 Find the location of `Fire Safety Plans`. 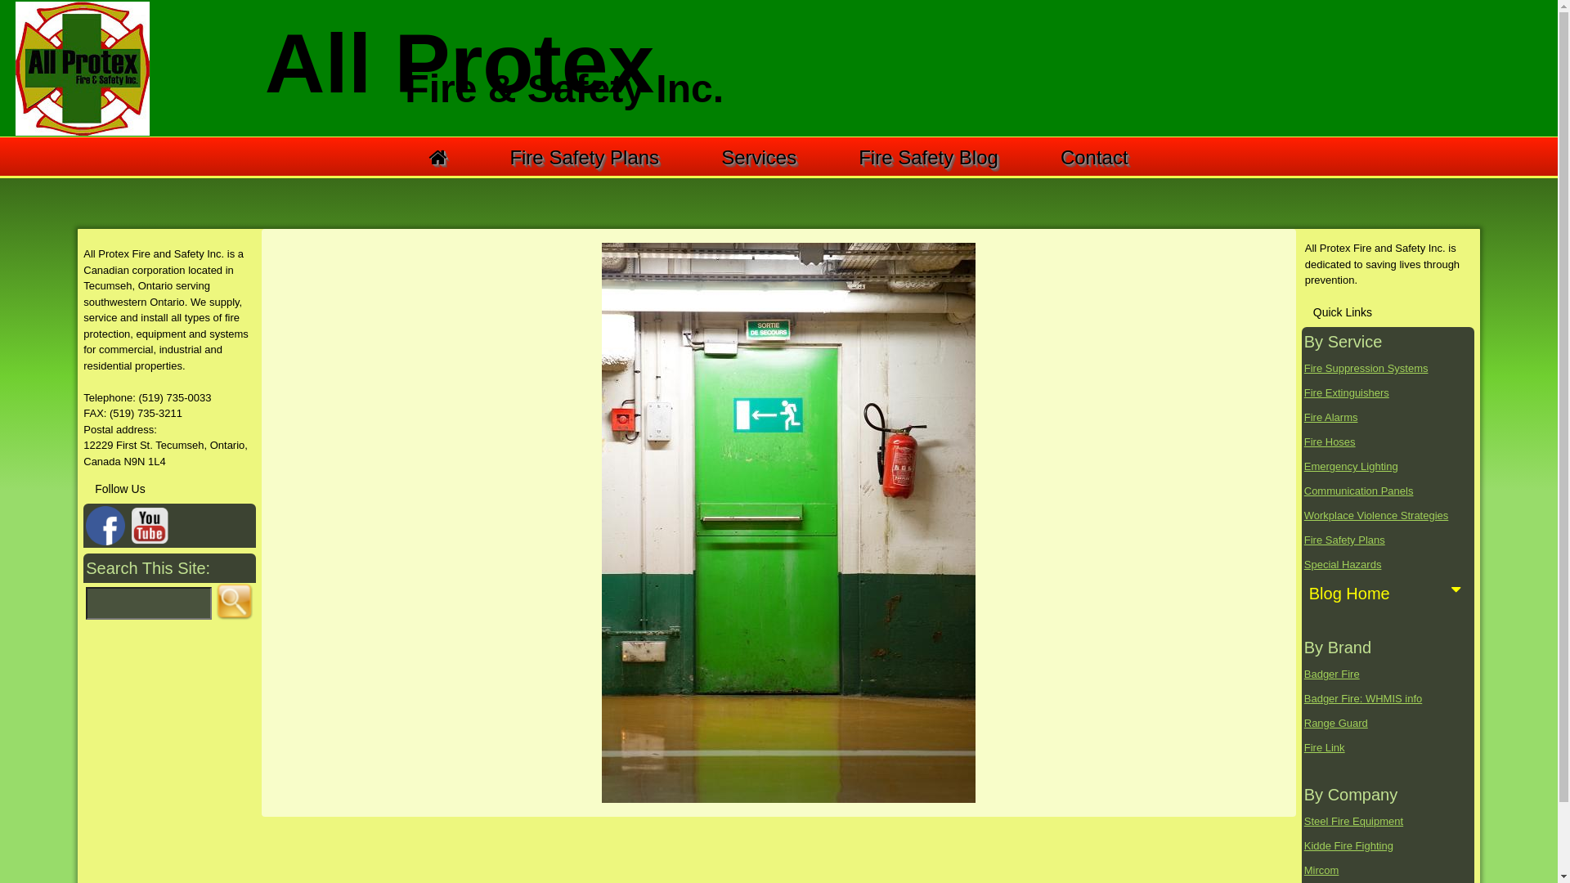

Fire Safety Plans is located at coordinates (584, 157).